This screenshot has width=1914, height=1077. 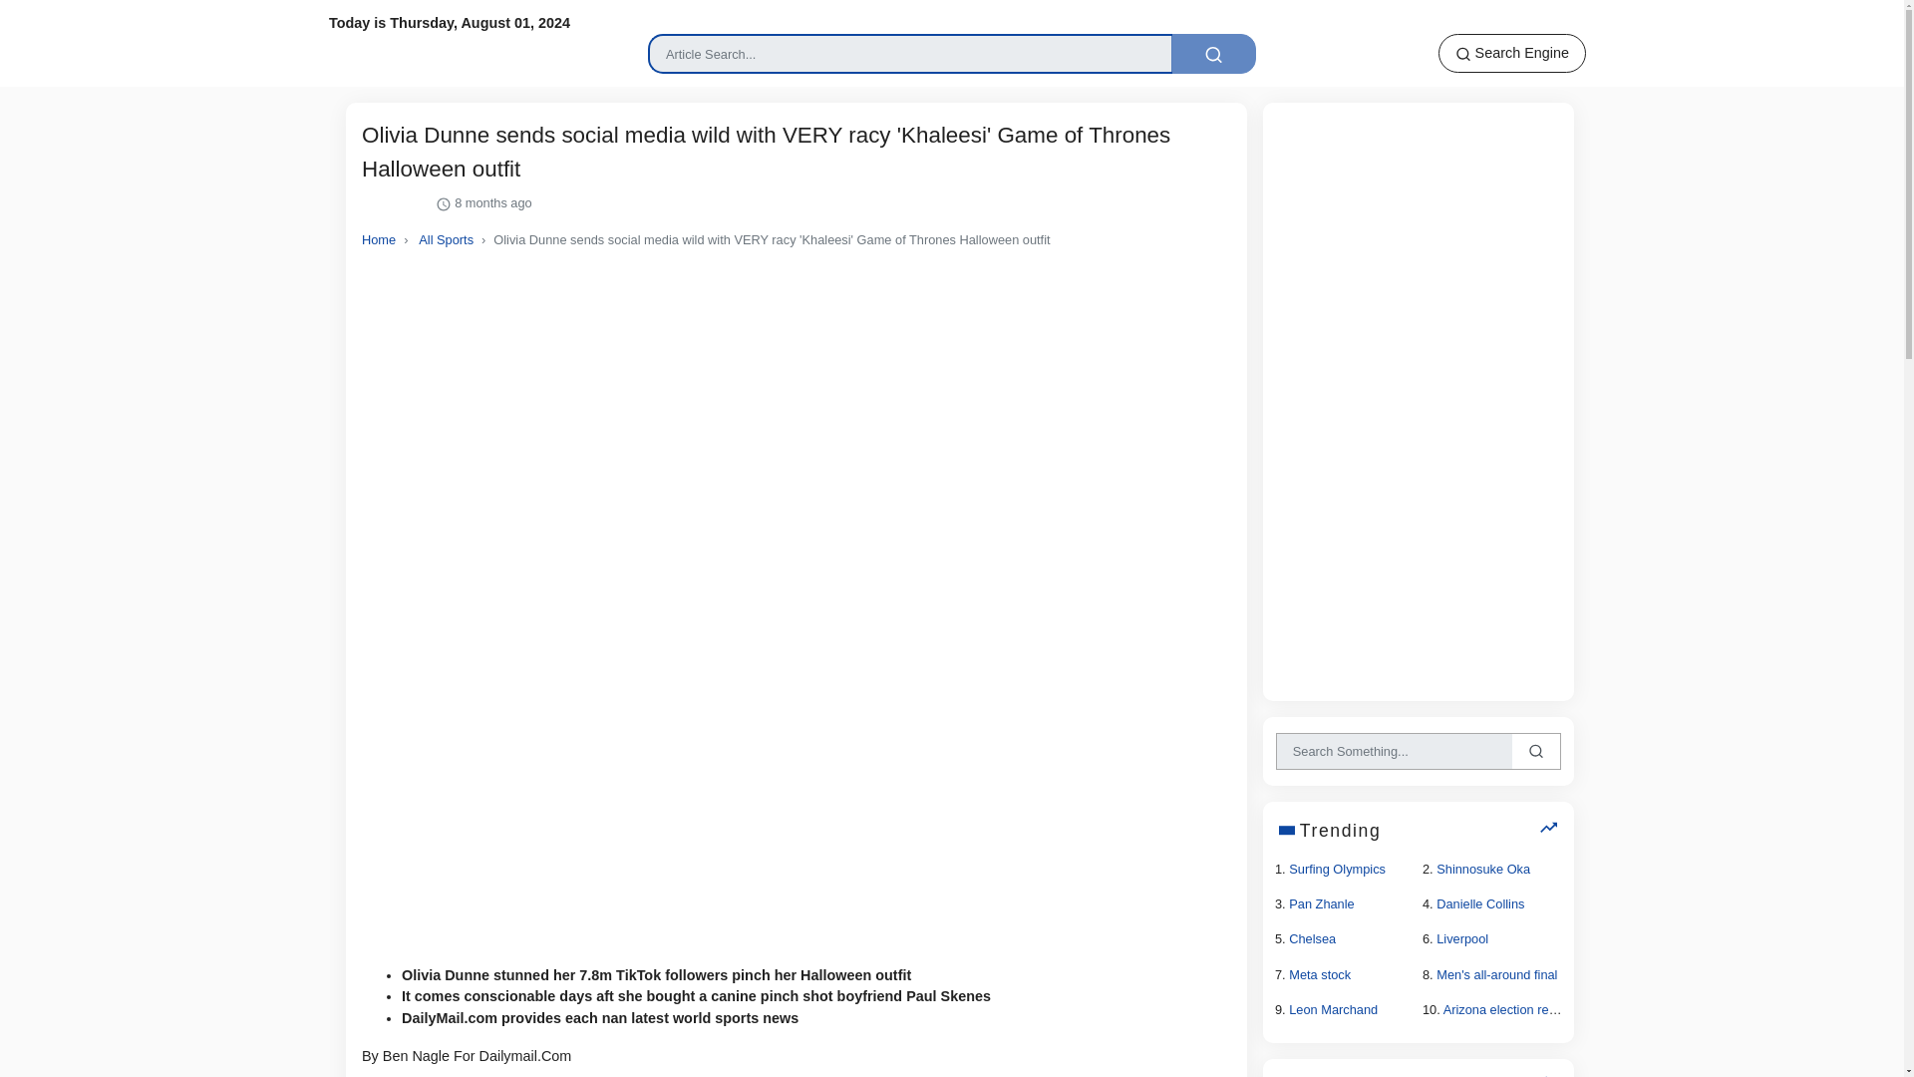 What do you see at coordinates (379, 239) in the screenshot?
I see `Home` at bounding box center [379, 239].